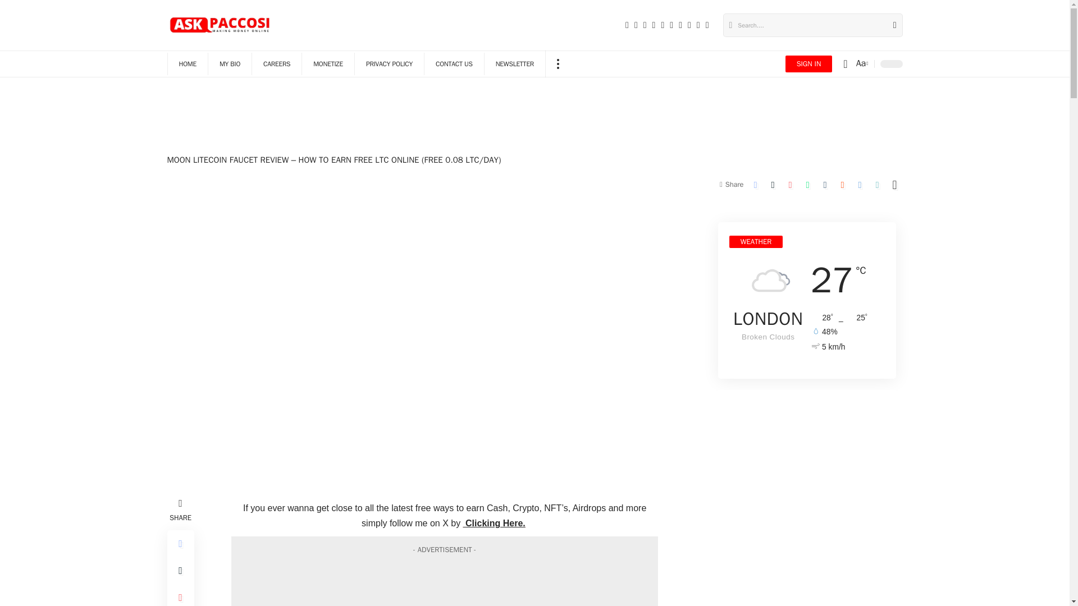 This screenshot has height=606, width=1078. What do you see at coordinates (389, 63) in the screenshot?
I see `PRIVACY POLICY` at bounding box center [389, 63].